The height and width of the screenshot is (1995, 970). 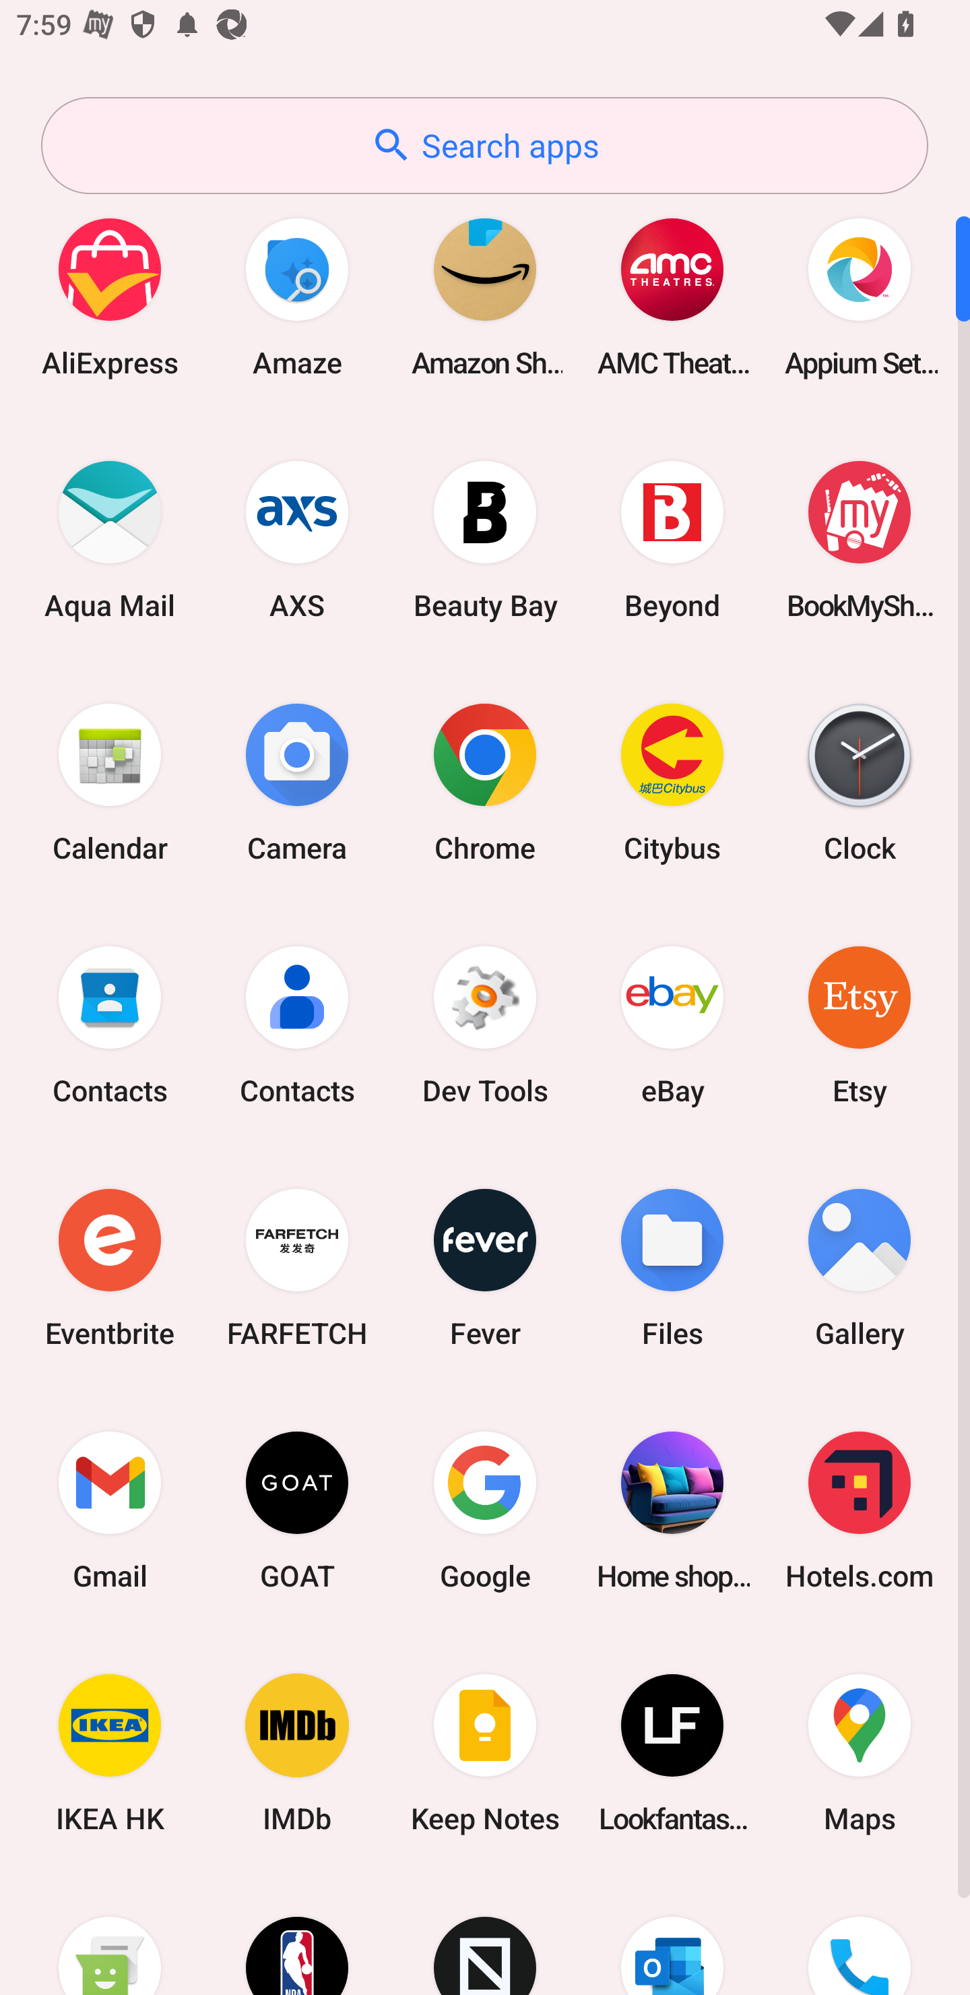 What do you see at coordinates (672, 1754) in the screenshot?
I see `Lookfantastic` at bounding box center [672, 1754].